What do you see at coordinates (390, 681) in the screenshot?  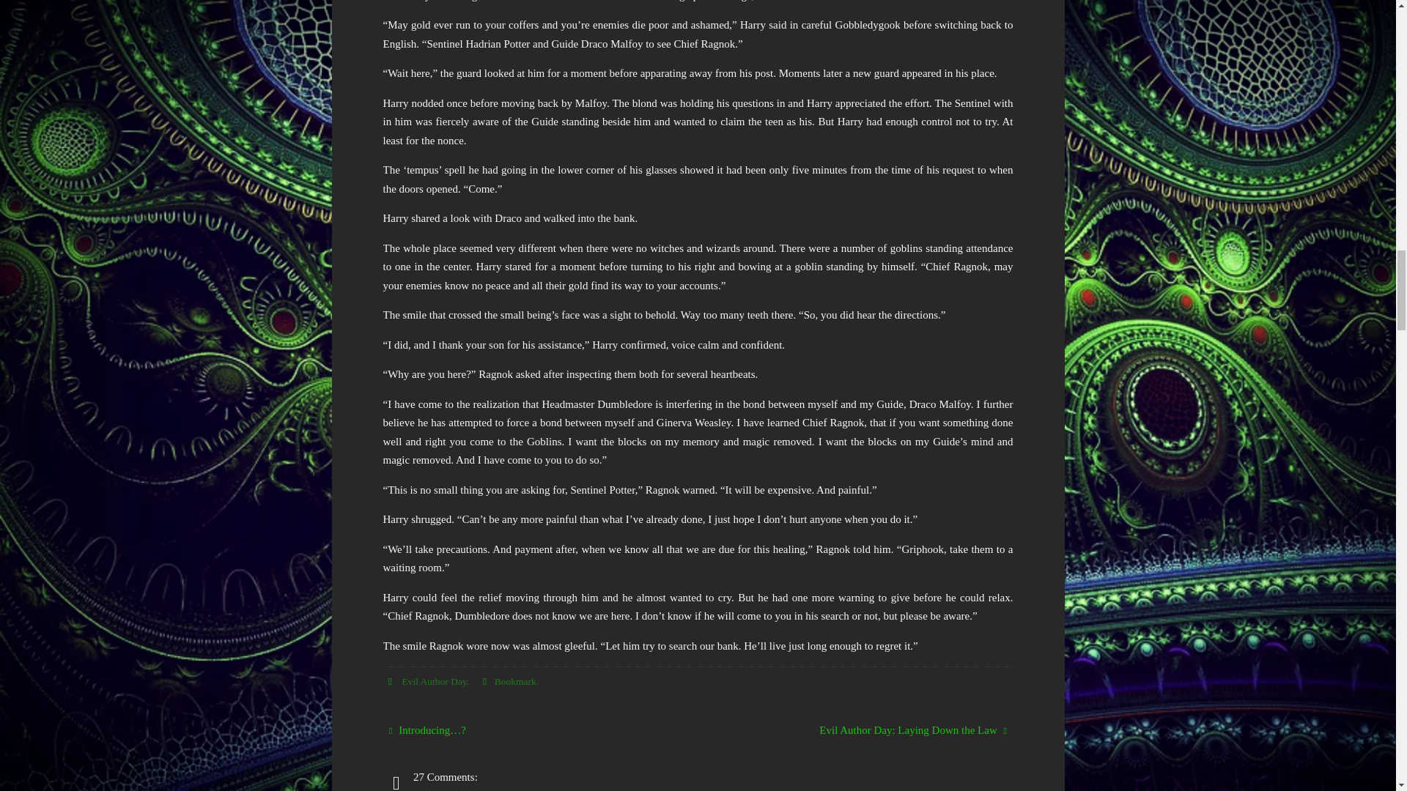 I see `Tagged` at bounding box center [390, 681].